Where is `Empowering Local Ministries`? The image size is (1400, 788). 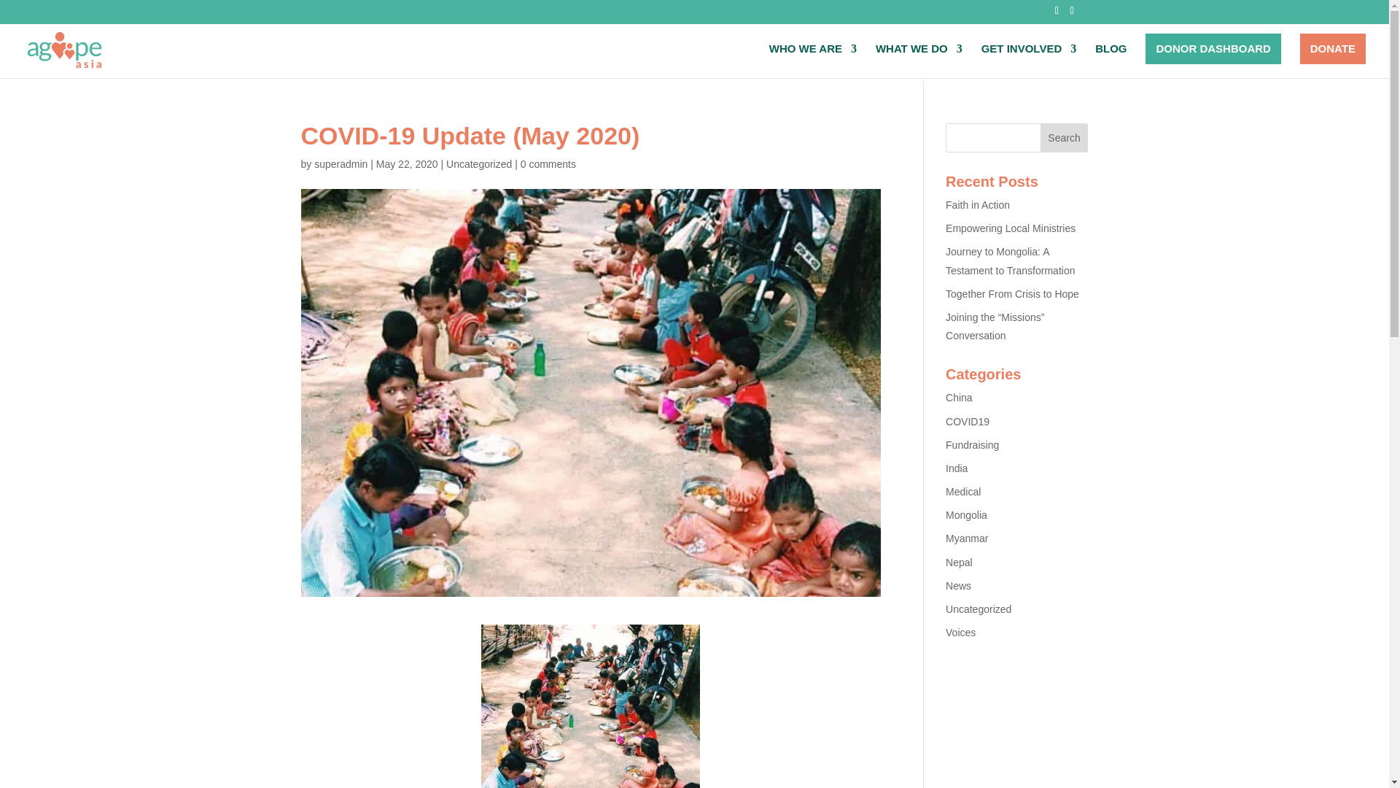 Empowering Local Ministries is located at coordinates (1011, 228).